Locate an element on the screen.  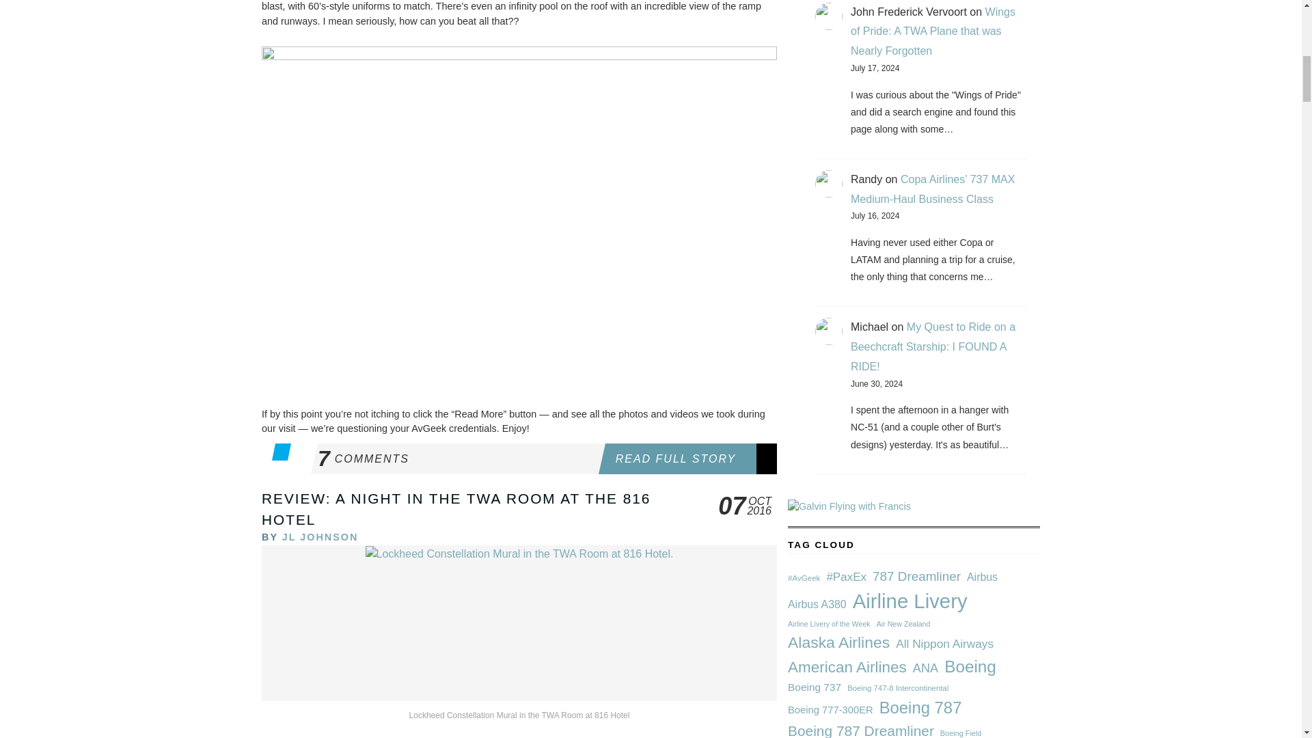
Posts by JL Johnson is located at coordinates (320, 536).